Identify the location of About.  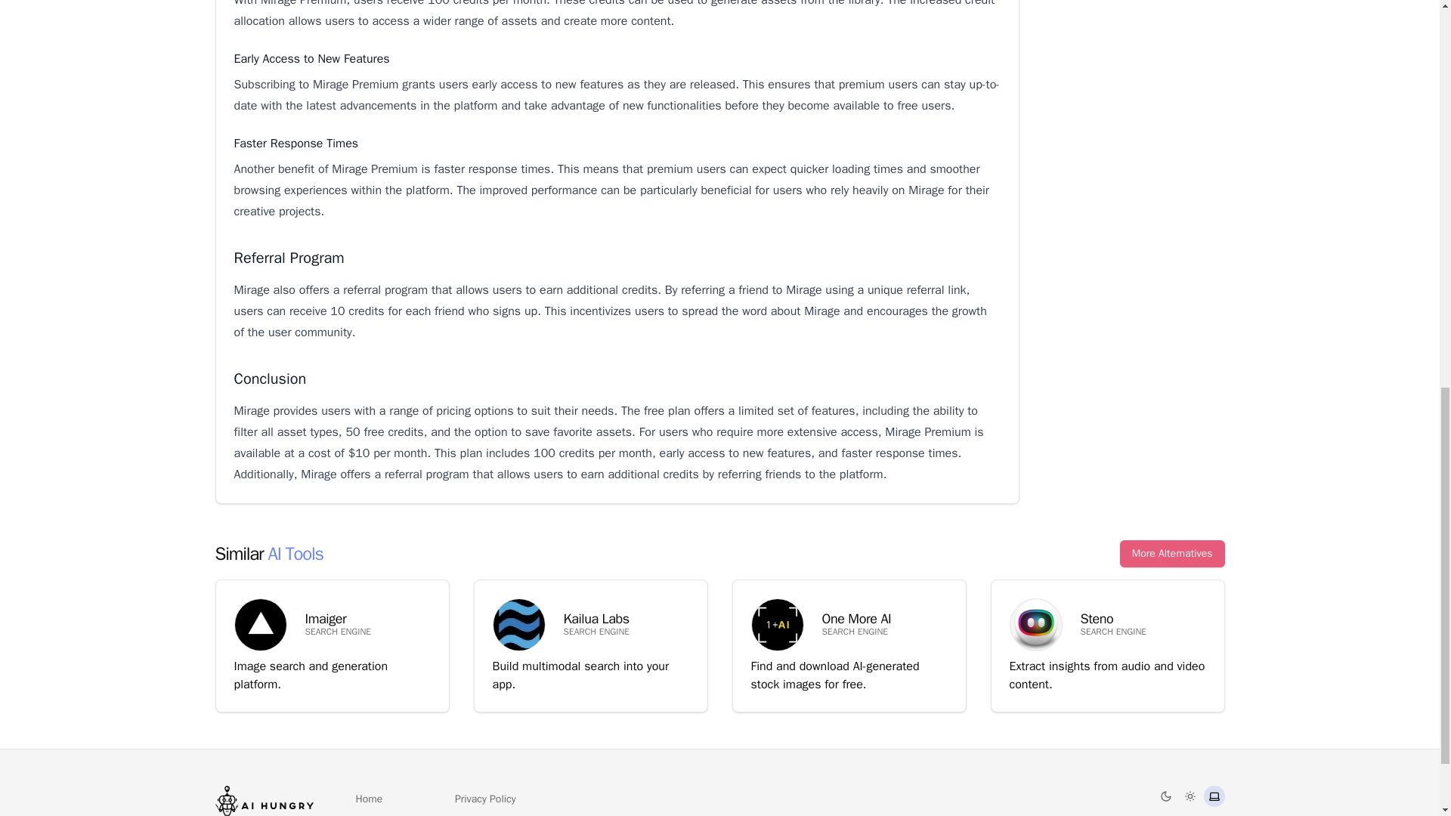
(368, 814).